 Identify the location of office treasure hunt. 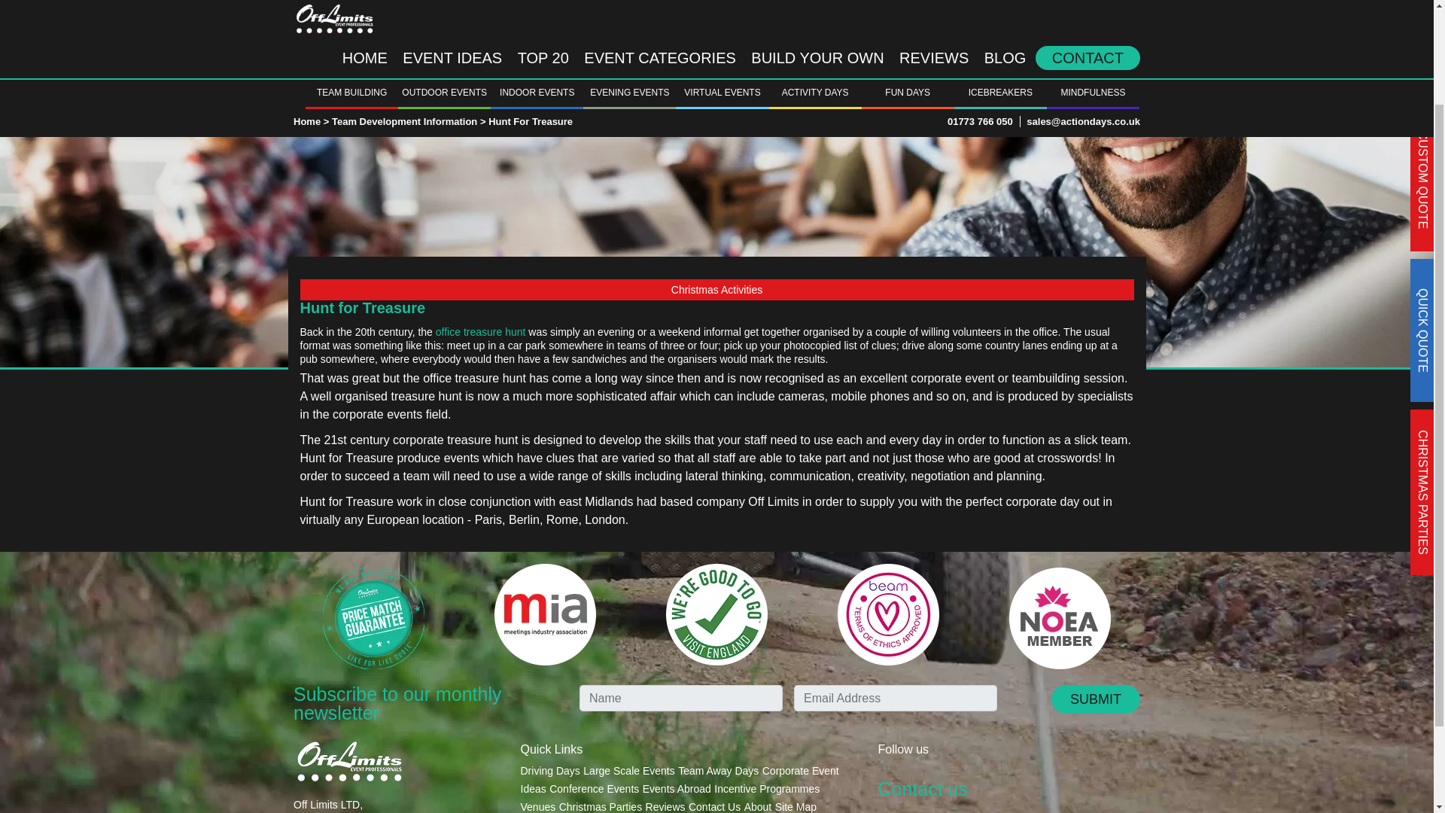
(480, 331).